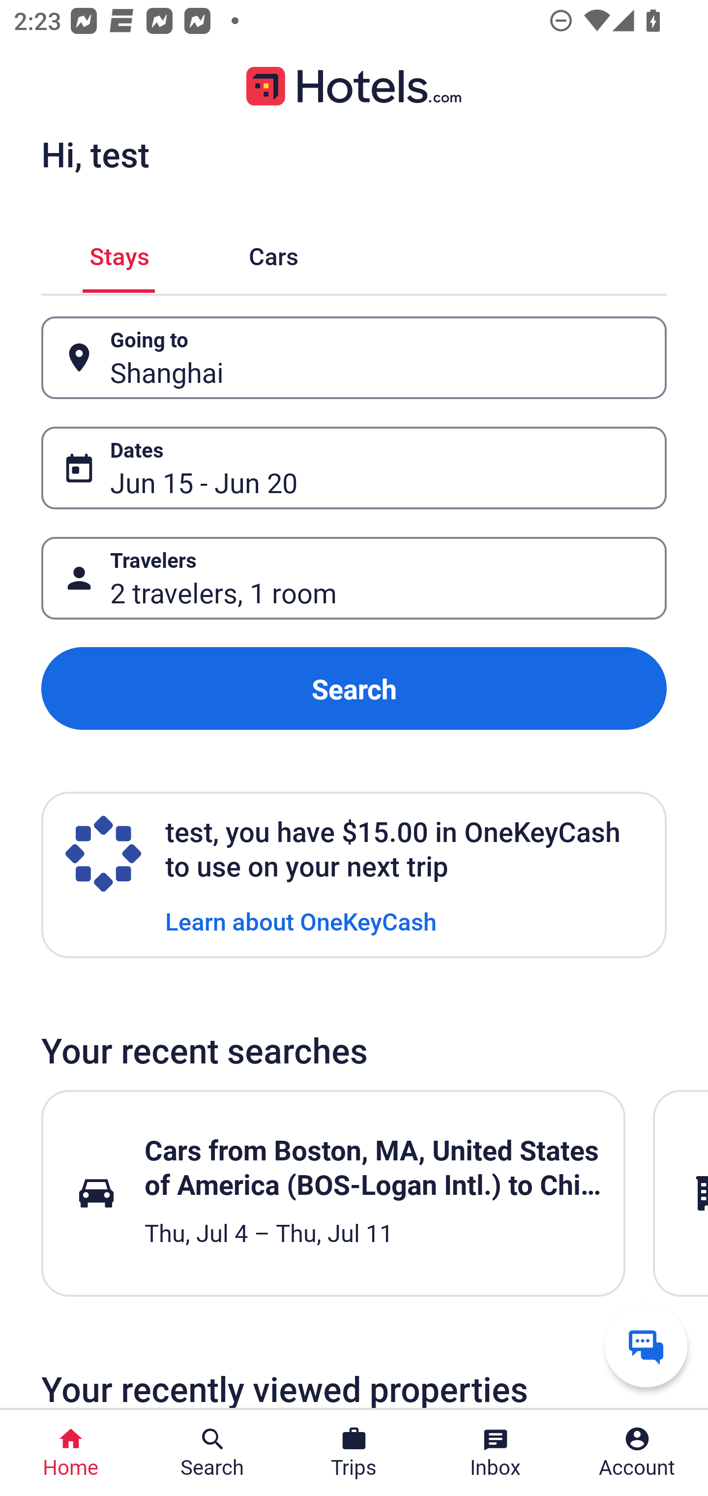 This screenshot has height=1496, width=708. I want to click on Dates Button Jun 15 - Jun 20, so click(354, 467).